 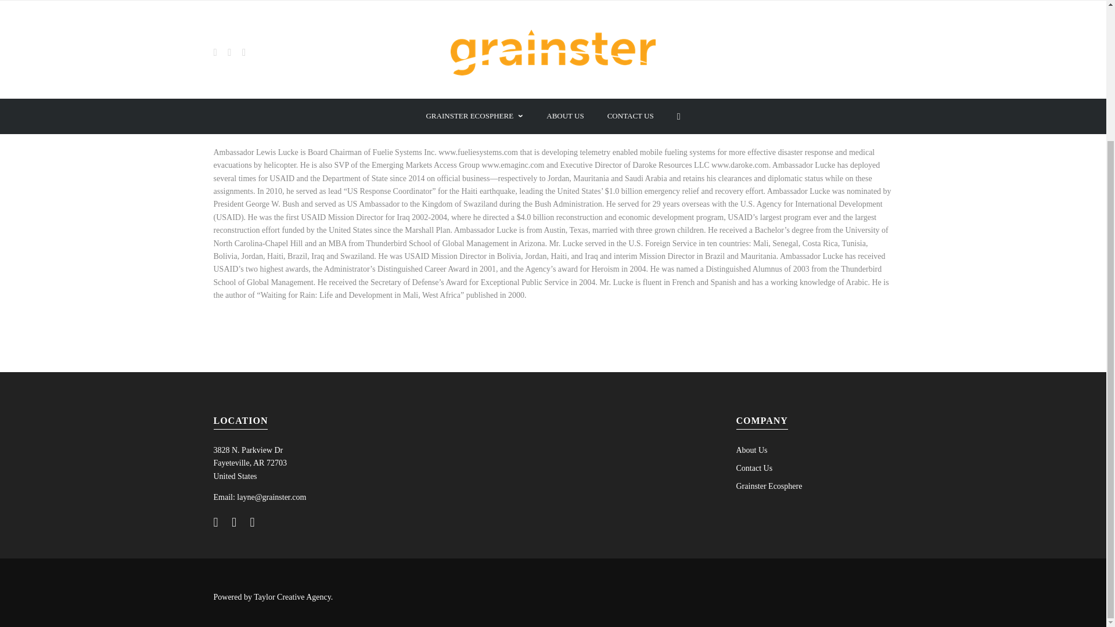 I want to click on Ambassador Lewis Lucke, so click(x=272, y=53).